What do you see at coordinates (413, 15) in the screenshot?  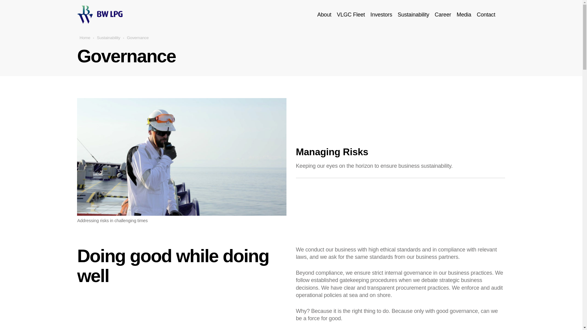 I see `Sustainability` at bounding box center [413, 15].